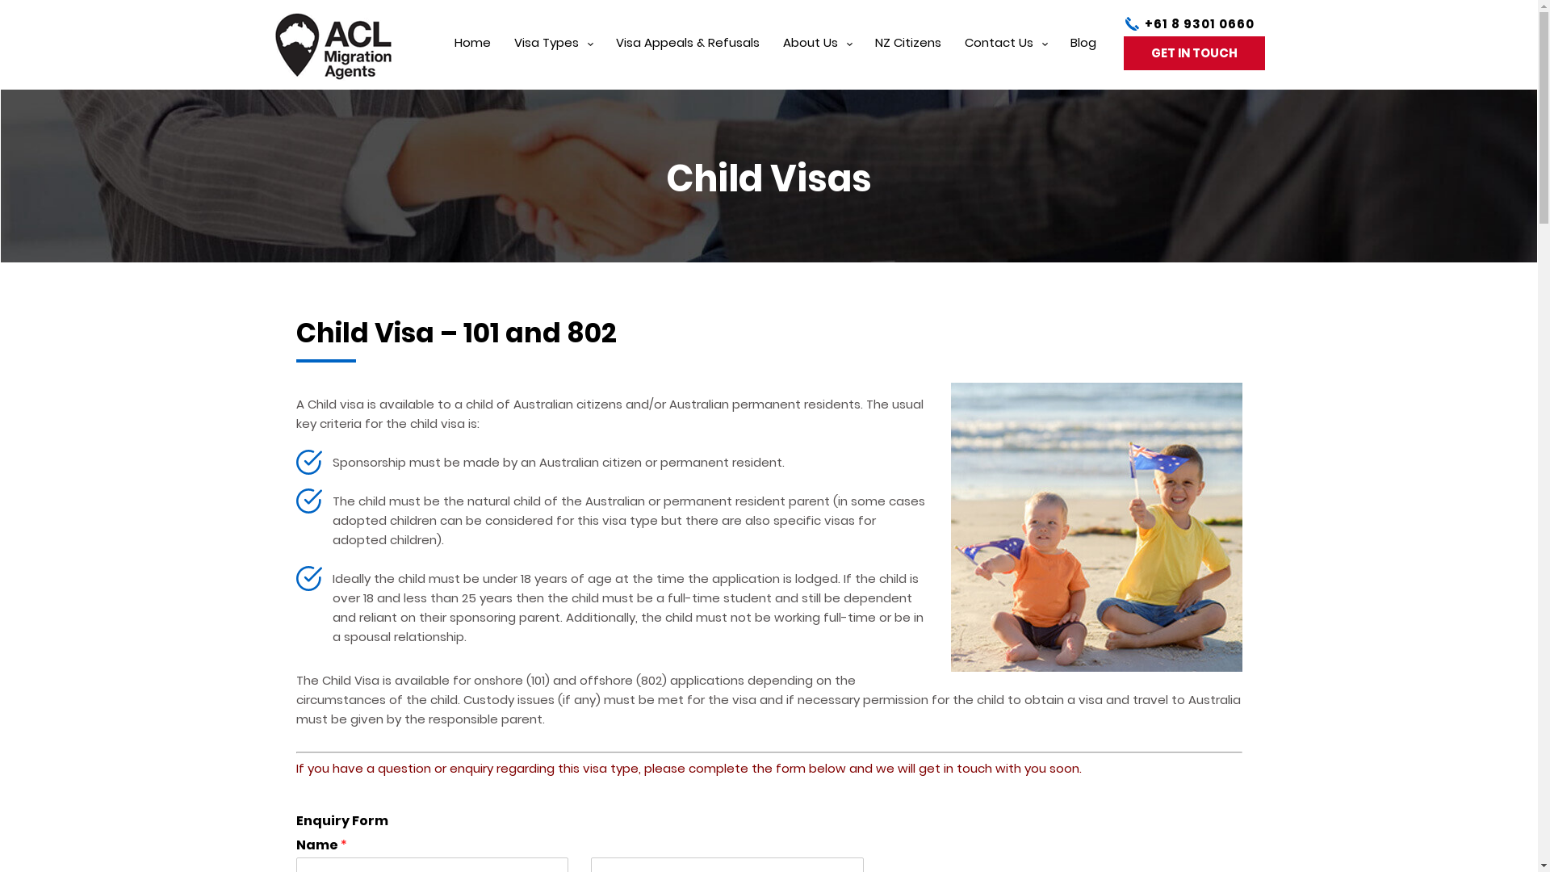 This screenshot has height=872, width=1550. I want to click on Blog, so click(1083, 63).